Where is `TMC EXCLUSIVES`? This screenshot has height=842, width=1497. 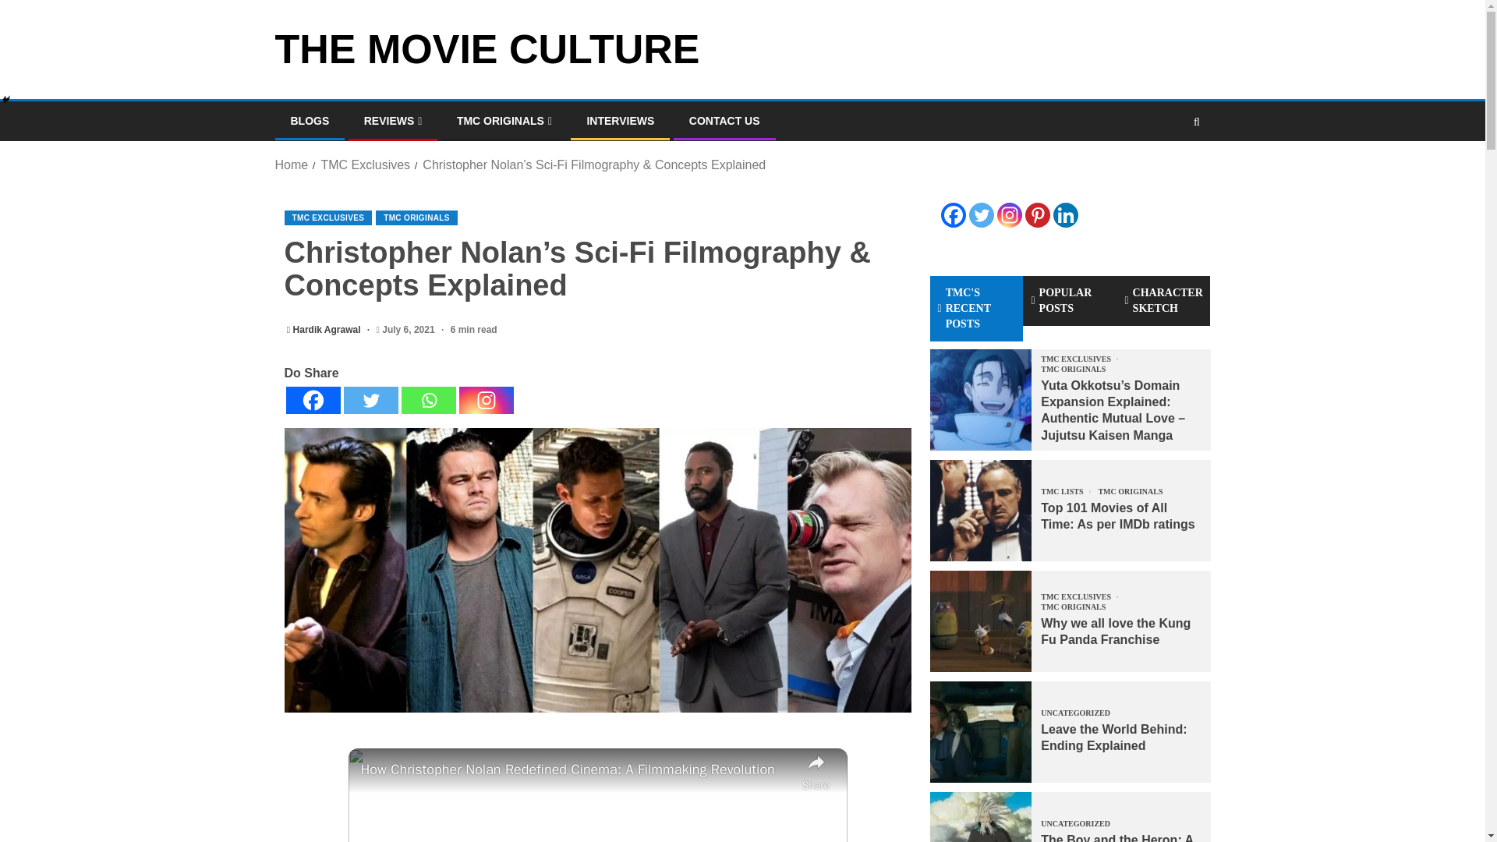 TMC EXCLUSIVES is located at coordinates (327, 218).